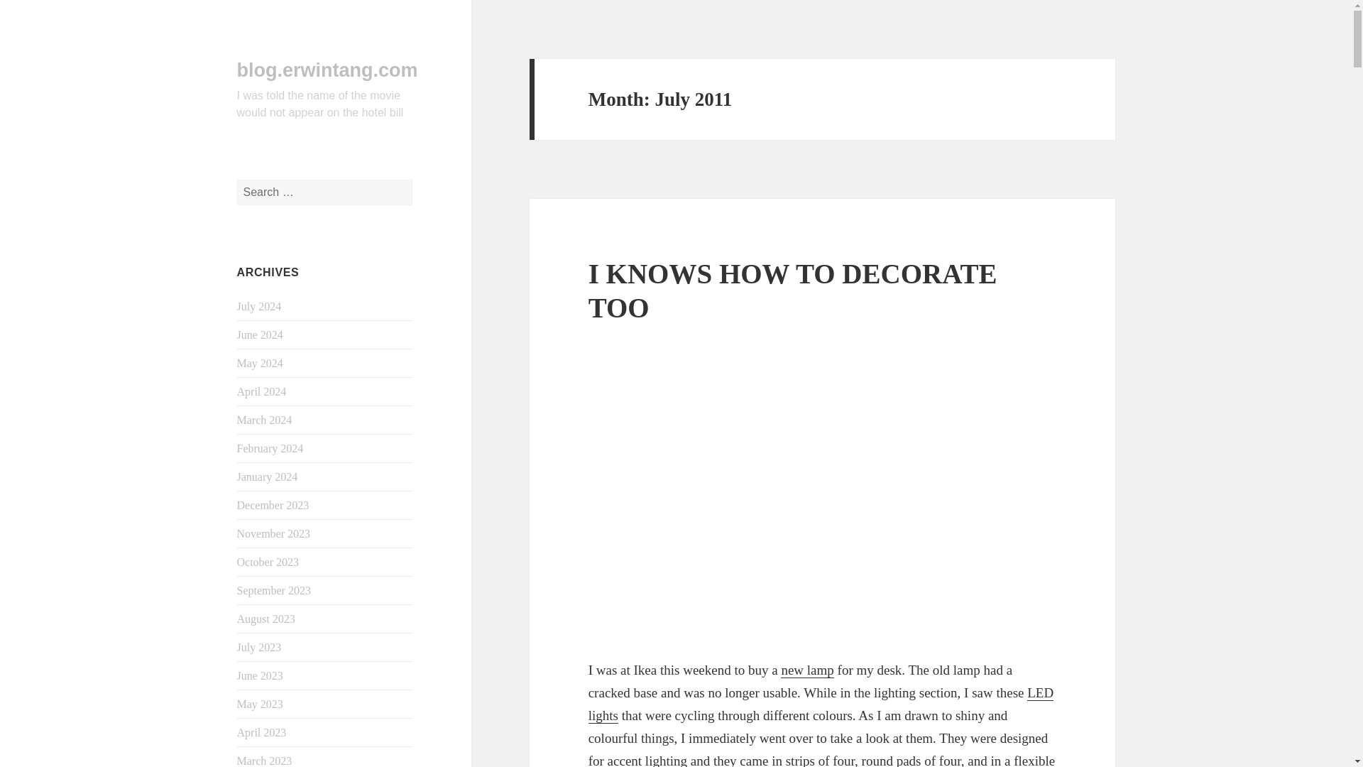 The height and width of the screenshot is (767, 1363). I want to click on June 2024, so click(260, 334).